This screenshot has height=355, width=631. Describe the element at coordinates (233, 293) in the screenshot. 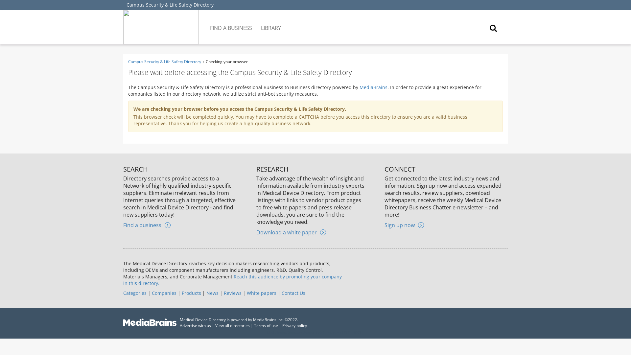

I see `Reviews` at that location.